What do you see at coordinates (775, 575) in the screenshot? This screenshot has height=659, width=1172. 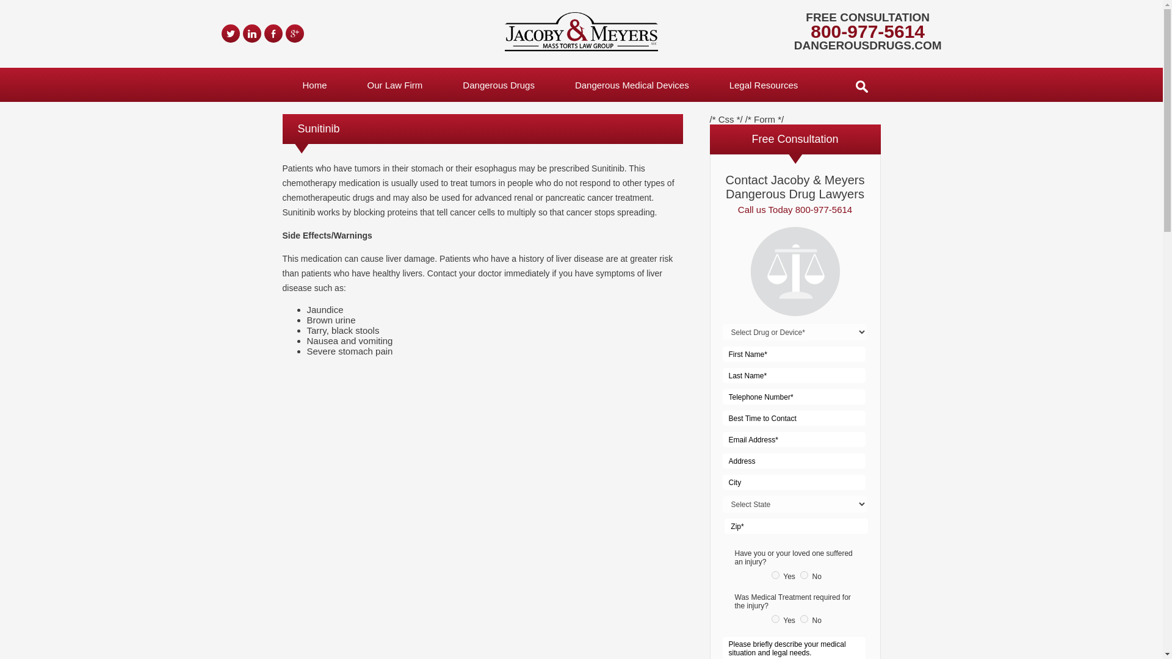 I see `Yes` at bounding box center [775, 575].